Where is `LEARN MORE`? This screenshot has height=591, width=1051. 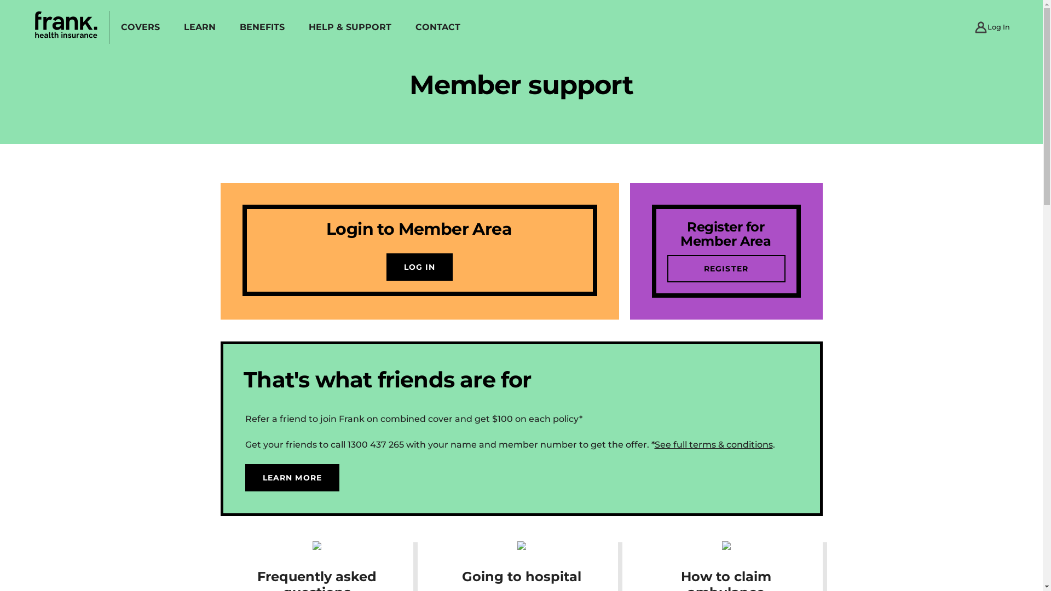
LEARN MORE is located at coordinates (292, 478).